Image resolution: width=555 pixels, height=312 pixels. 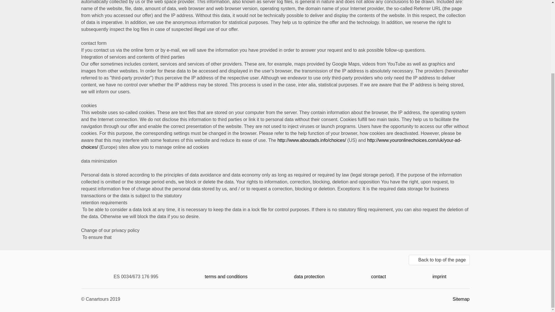 I want to click on Sitemap, so click(x=461, y=299).